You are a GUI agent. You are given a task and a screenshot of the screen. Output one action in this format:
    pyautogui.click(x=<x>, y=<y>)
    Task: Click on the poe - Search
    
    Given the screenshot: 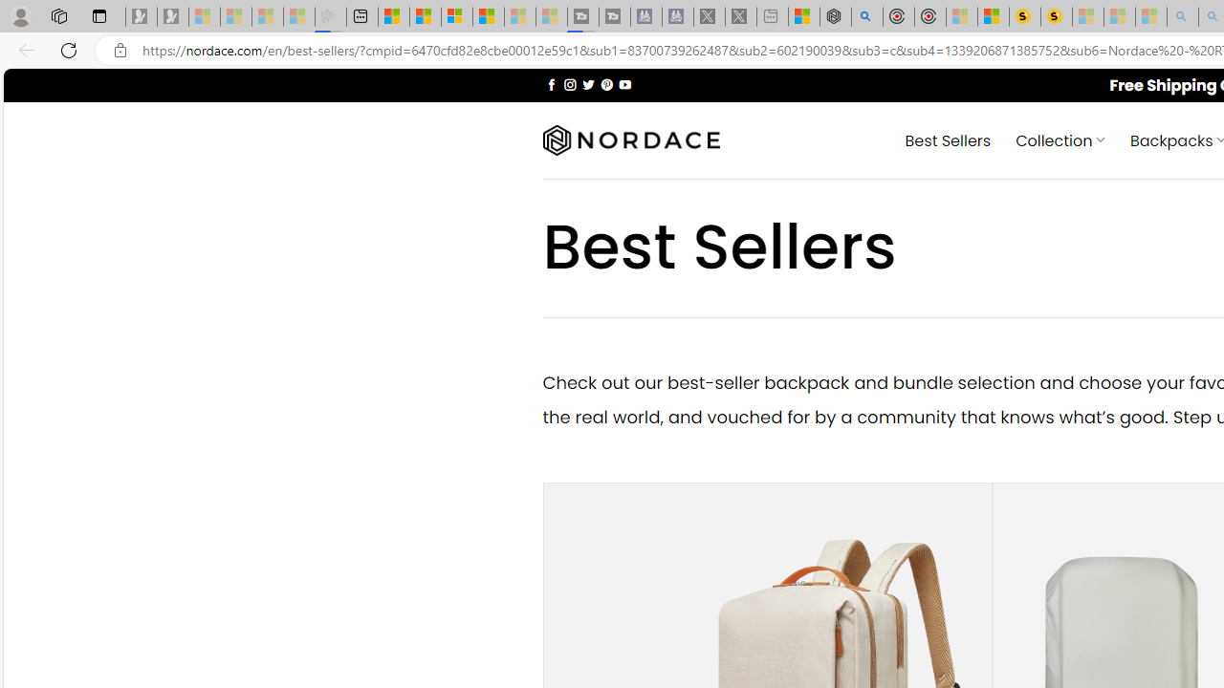 What is the action you would take?
    pyautogui.click(x=866, y=17)
    